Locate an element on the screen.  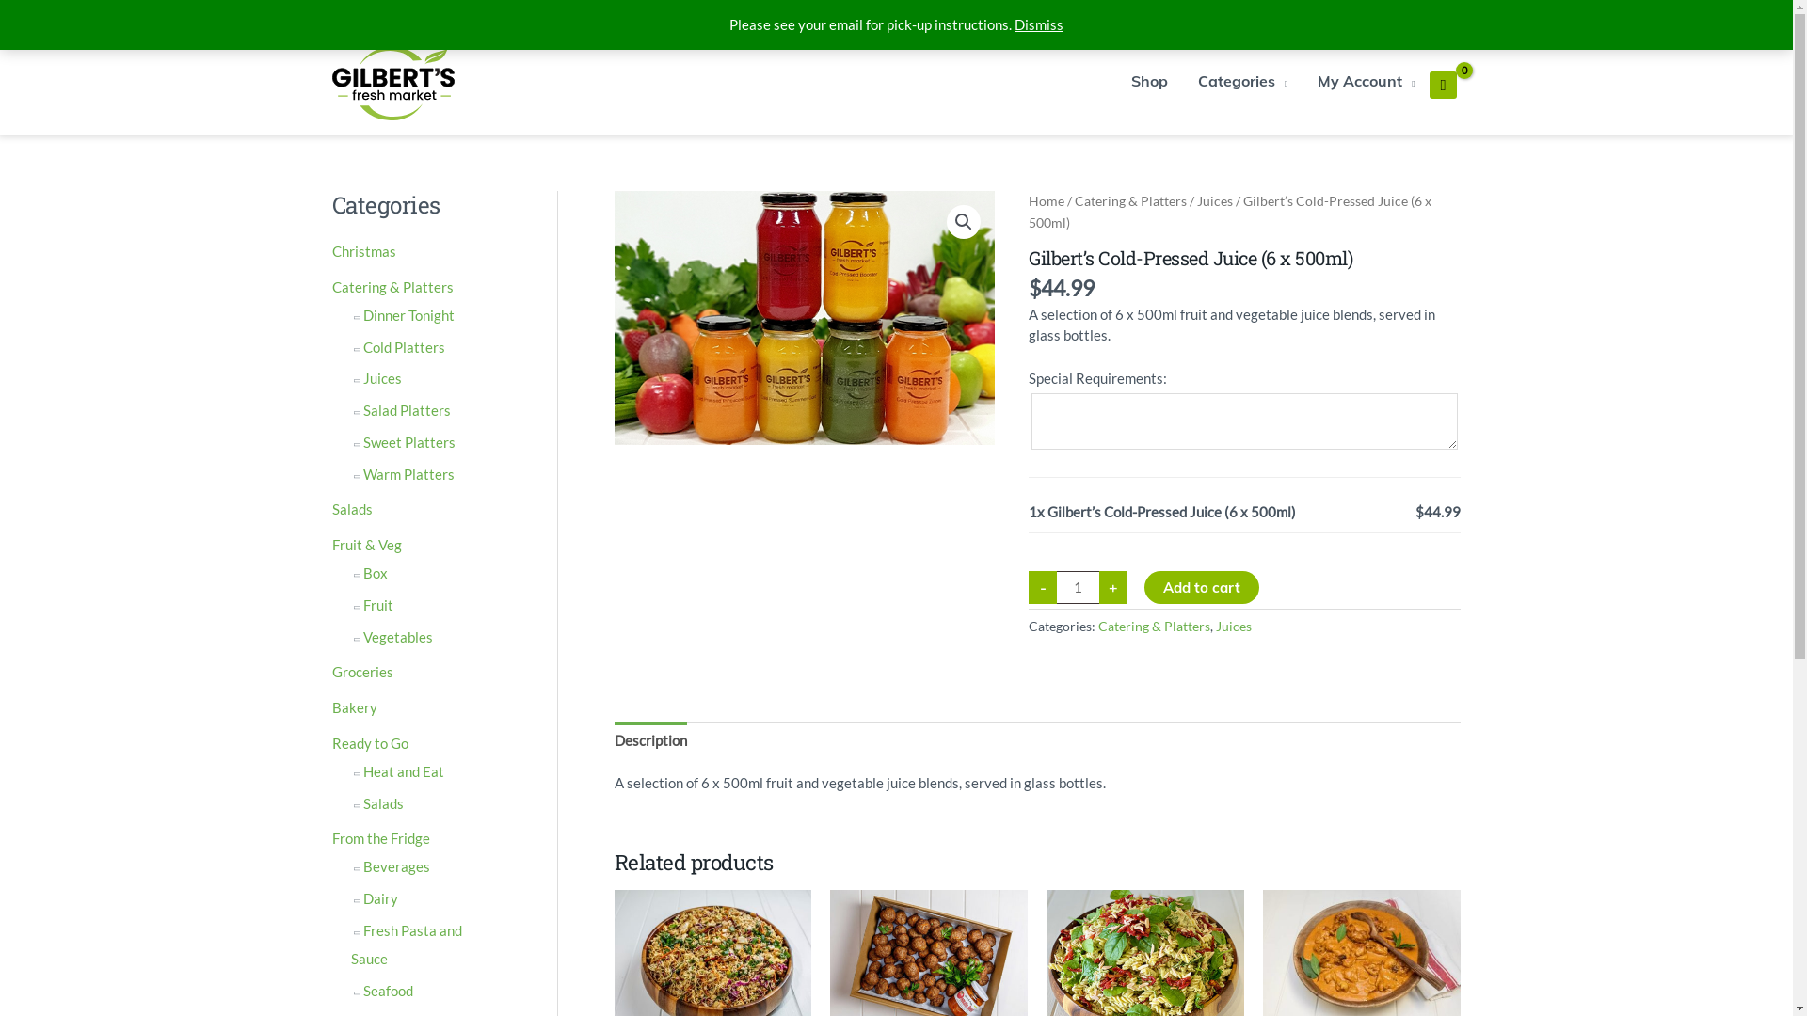
Groceries is located at coordinates (361, 672).